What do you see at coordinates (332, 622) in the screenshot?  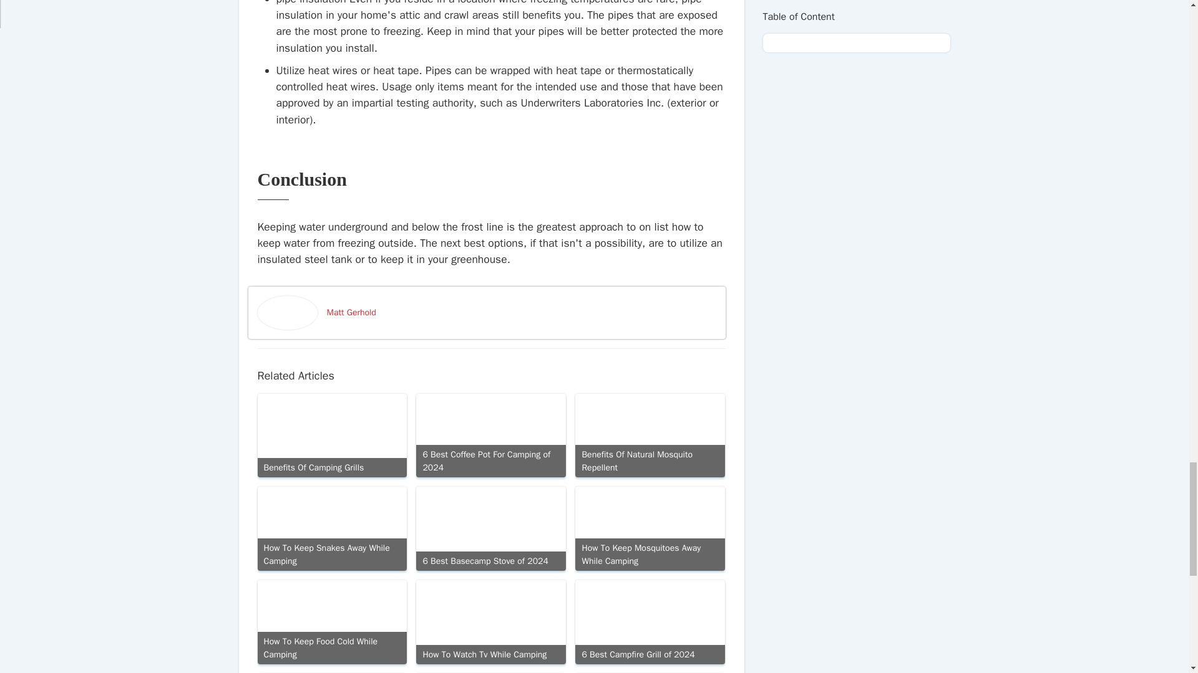 I see `How To Keep Food Cold While Camping` at bounding box center [332, 622].